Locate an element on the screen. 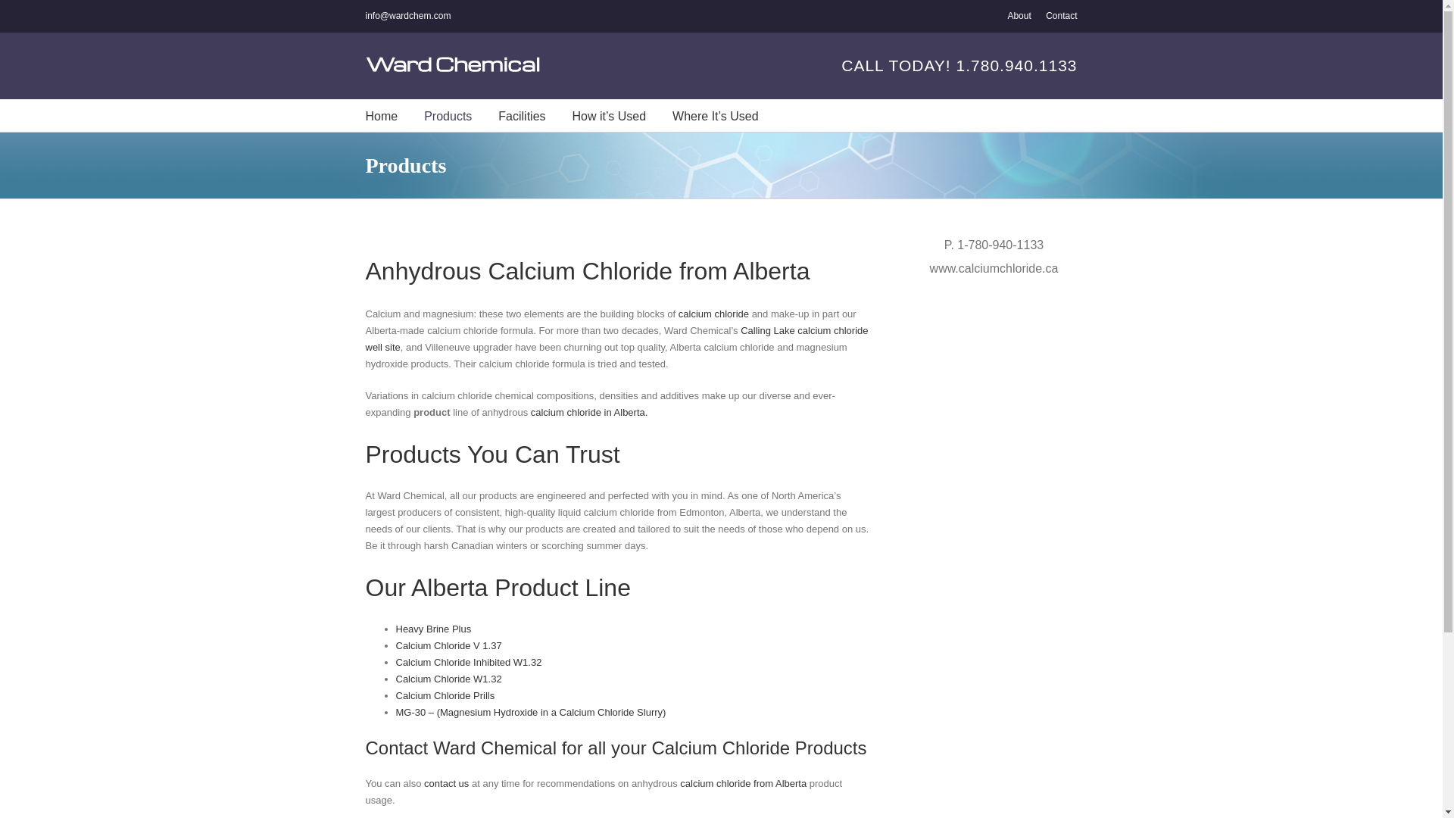 This screenshot has height=818, width=1454. Calcium Chloride Prills is located at coordinates (445, 695).